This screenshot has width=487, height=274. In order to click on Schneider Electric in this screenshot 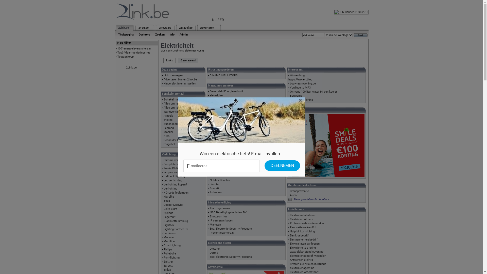, I will do `click(175, 140)`.